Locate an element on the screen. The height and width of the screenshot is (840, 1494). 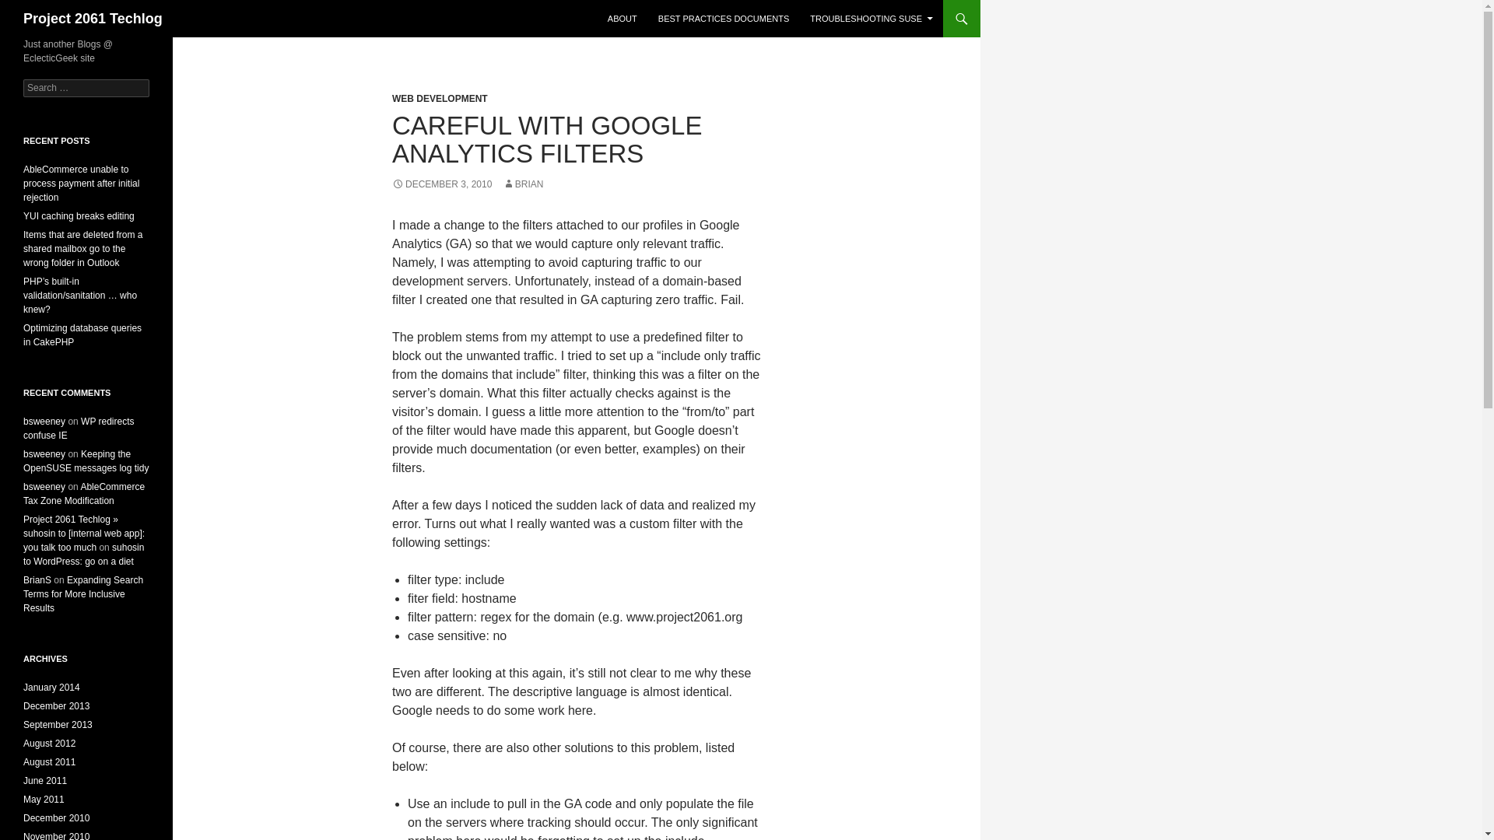
Project 2061 Techlog is located at coordinates (93, 19).